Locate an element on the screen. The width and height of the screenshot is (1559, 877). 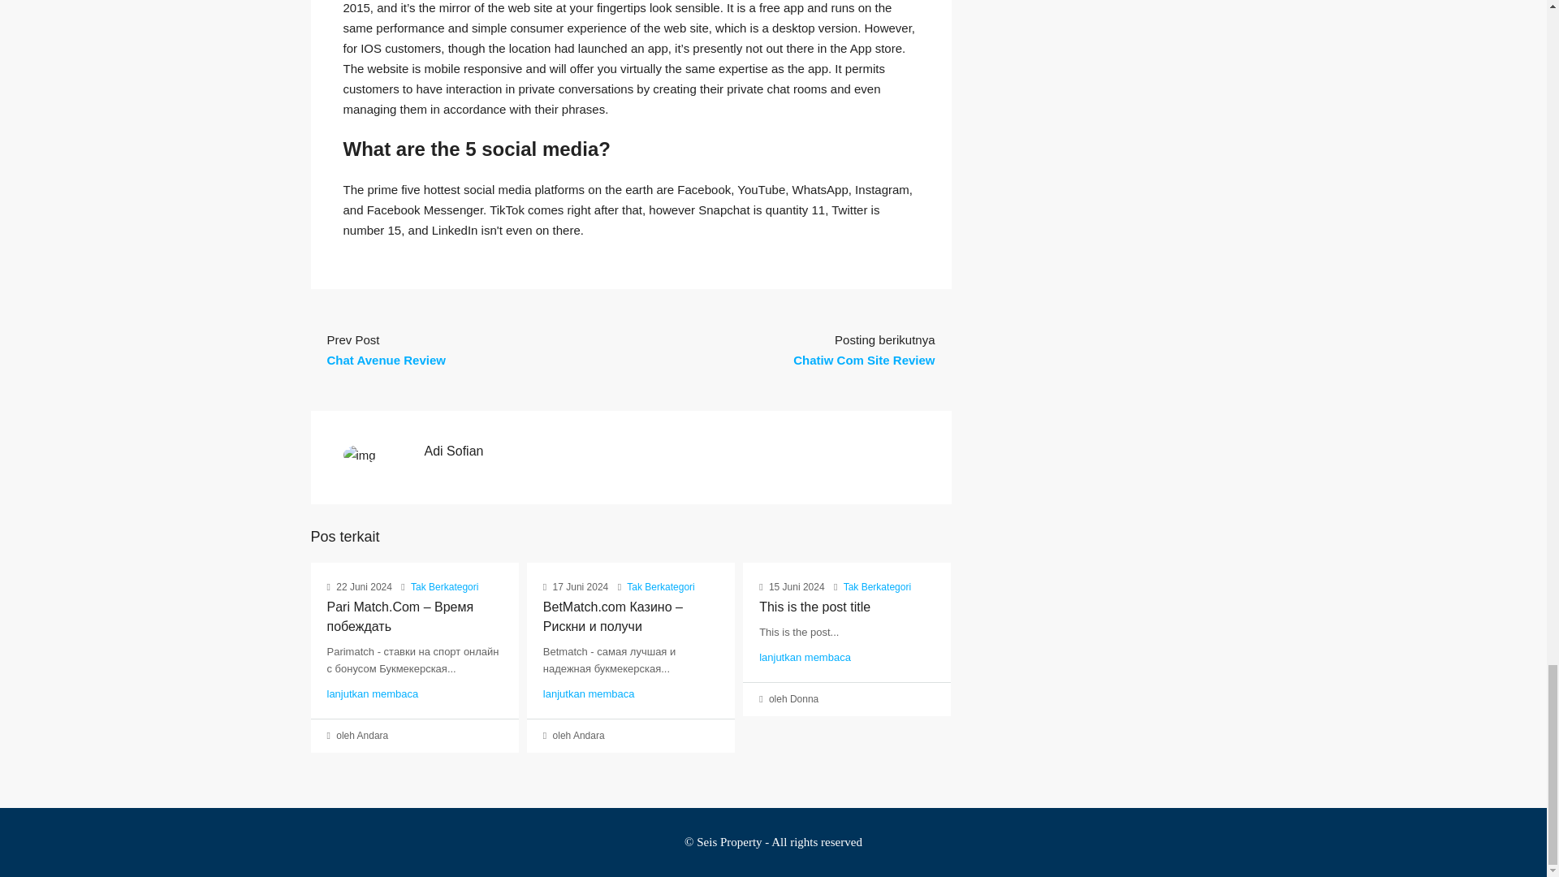
lanjutkan membaca is located at coordinates (805, 657).